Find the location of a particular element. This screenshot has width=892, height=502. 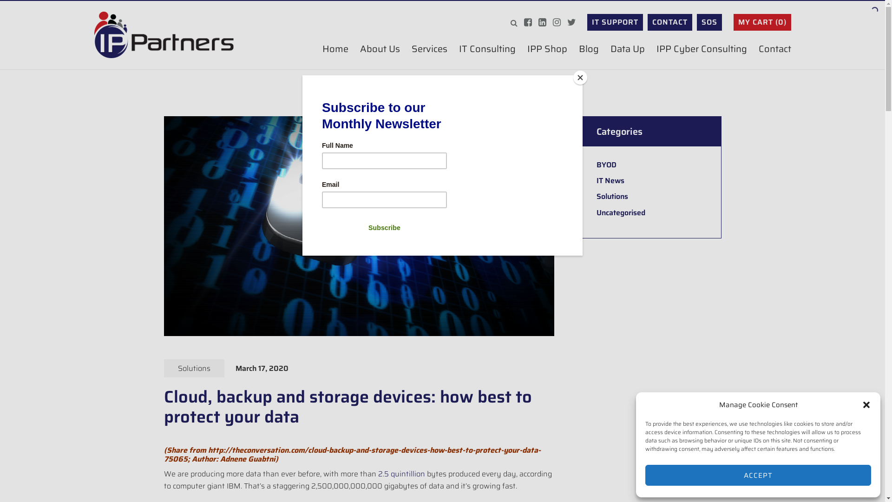

ACCEPT is located at coordinates (758, 475).